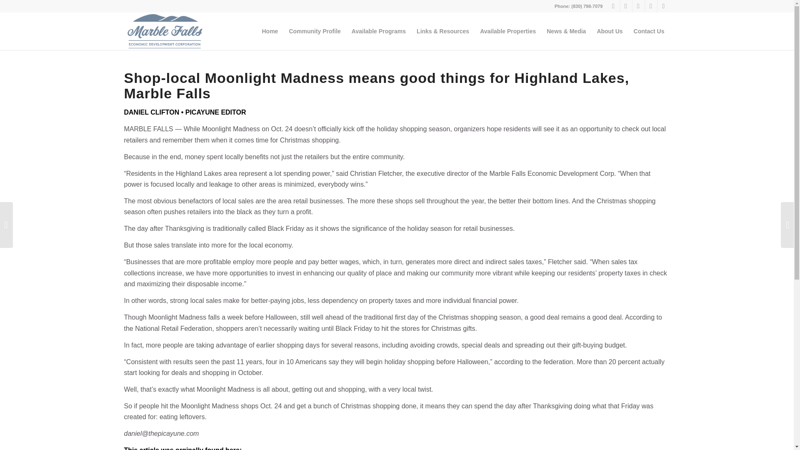 The height and width of the screenshot is (450, 800). What do you see at coordinates (507, 31) in the screenshot?
I see `Available Properties` at bounding box center [507, 31].